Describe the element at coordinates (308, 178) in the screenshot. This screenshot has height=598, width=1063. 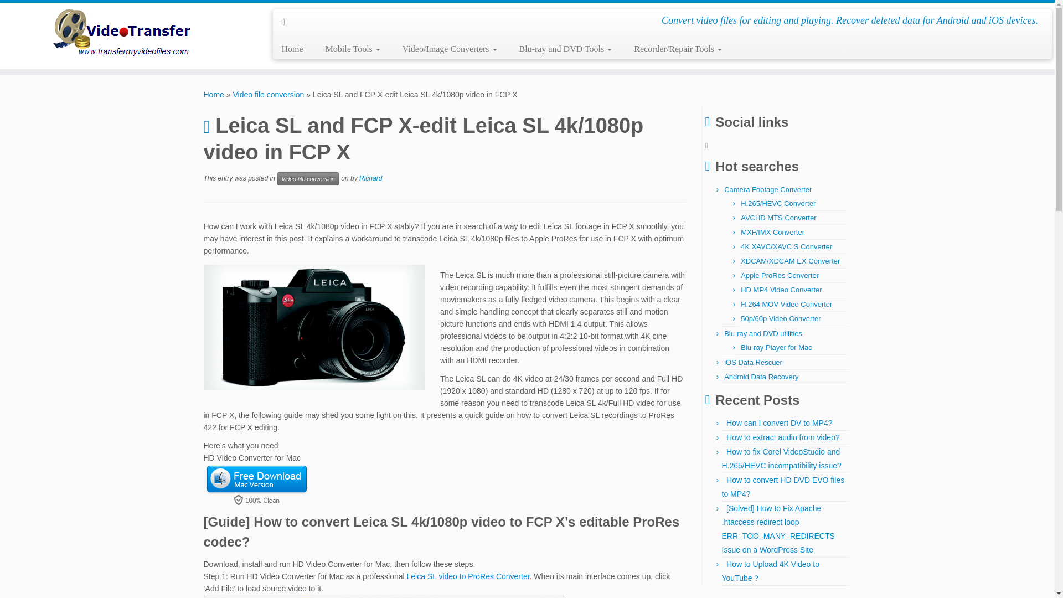
I see `View all posts in Video file conversion` at that location.